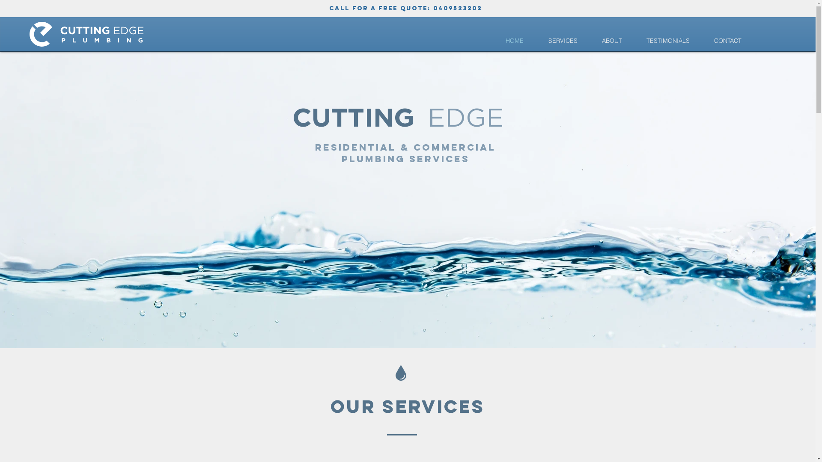 This screenshot has height=462, width=822. What do you see at coordinates (405, 9) in the screenshot?
I see `call for a free quote: 0409523202` at bounding box center [405, 9].